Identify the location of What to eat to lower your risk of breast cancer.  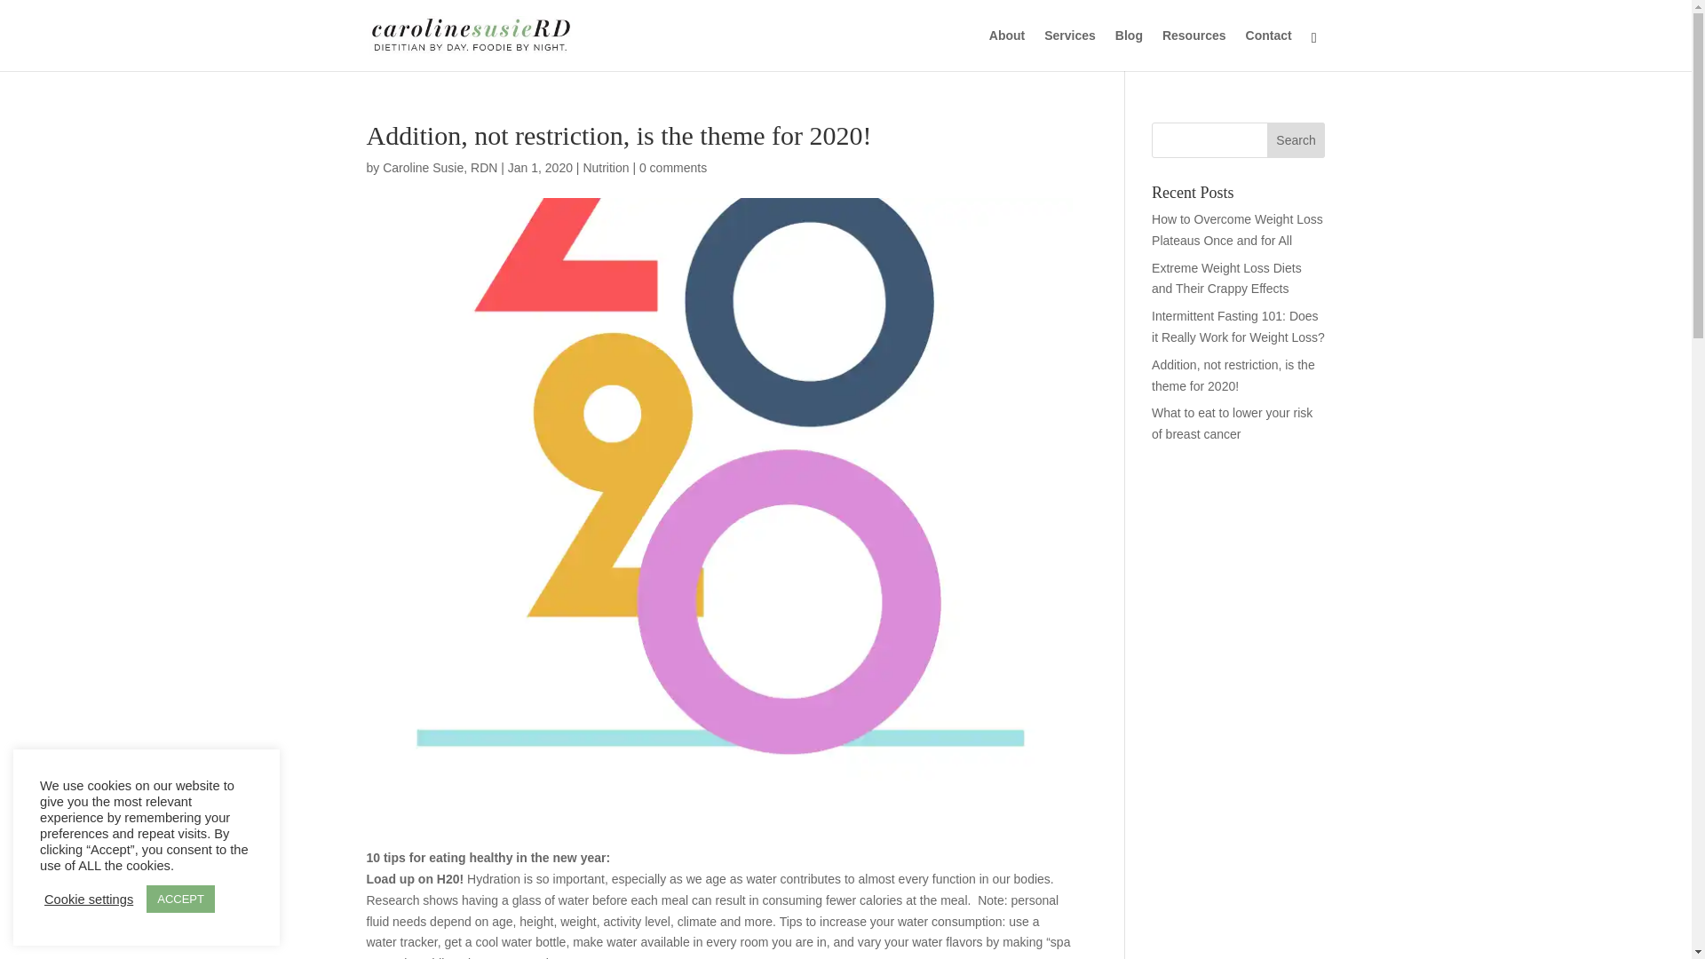
(1233, 423).